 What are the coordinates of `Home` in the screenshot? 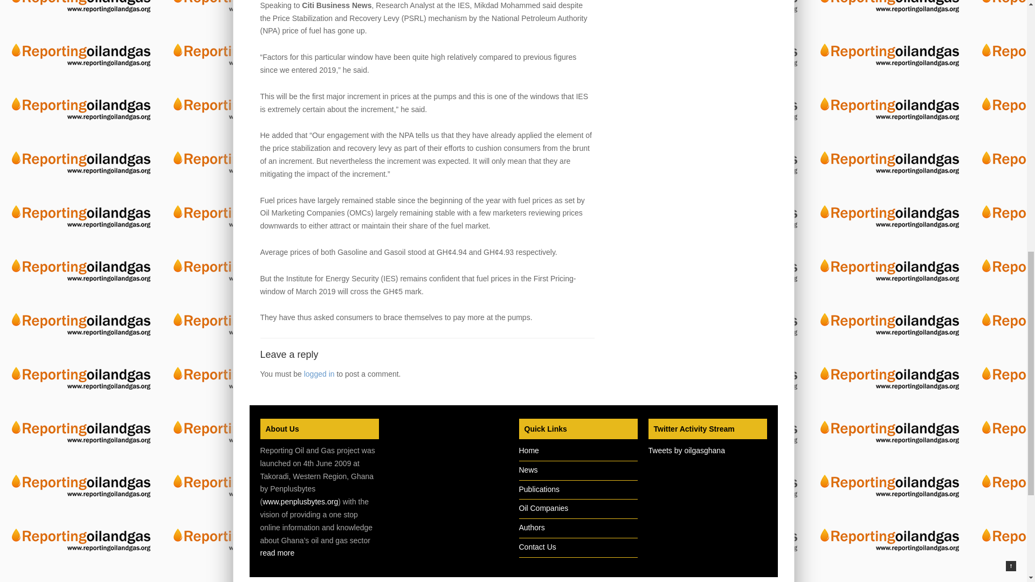 It's located at (528, 451).